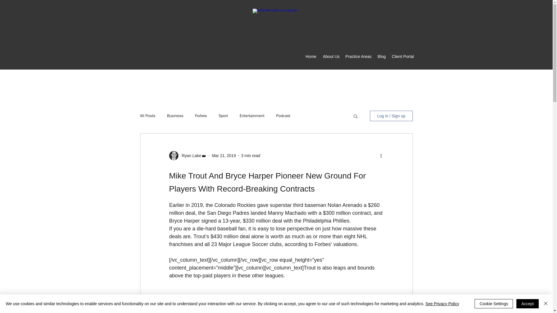 Image resolution: width=557 pixels, height=313 pixels. What do you see at coordinates (331, 56) in the screenshot?
I see `About Us` at bounding box center [331, 56].